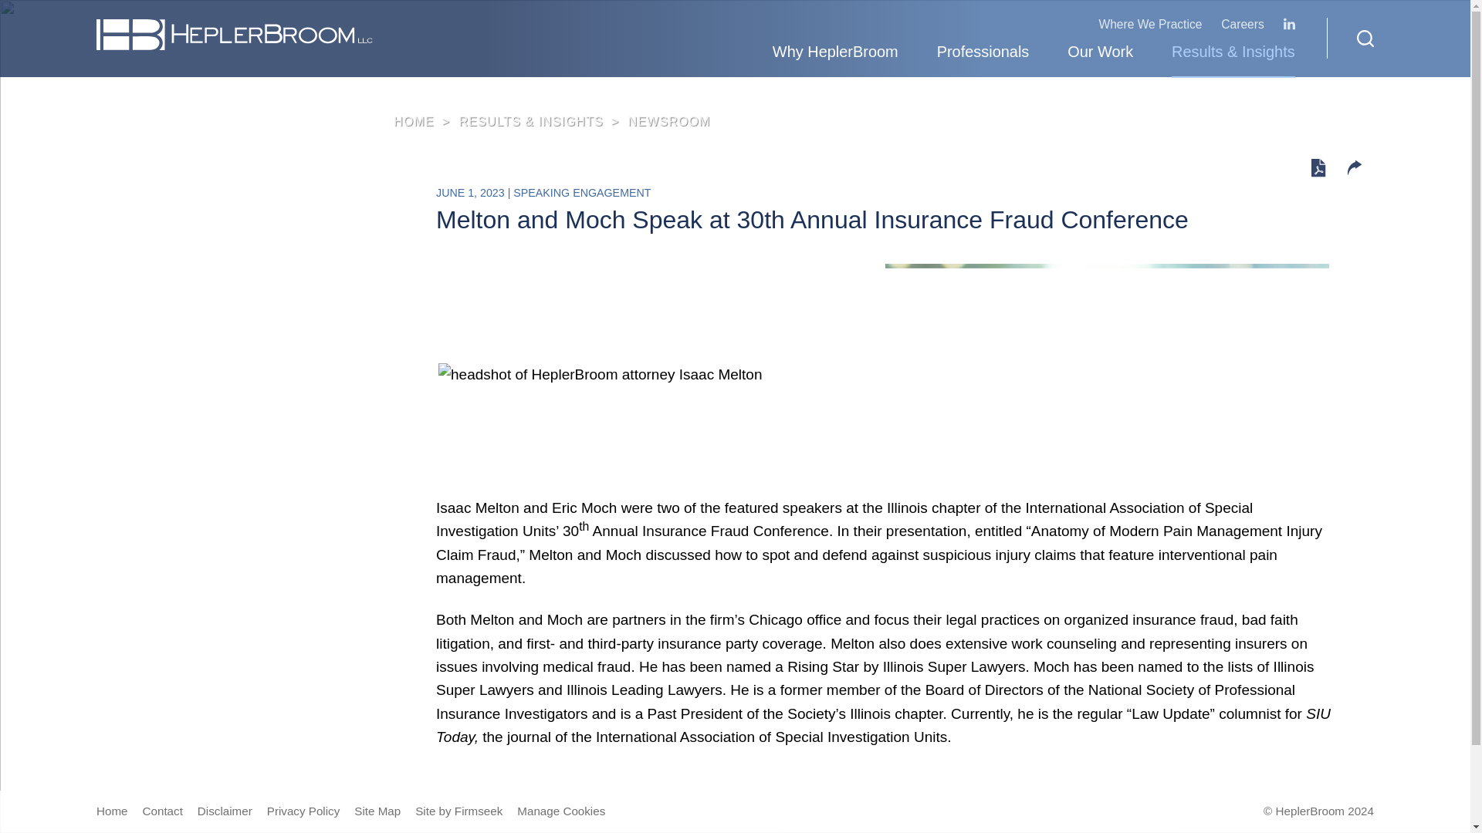 The height and width of the screenshot is (833, 1482). Describe the element at coordinates (1354, 170) in the screenshot. I see `Share` at that location.